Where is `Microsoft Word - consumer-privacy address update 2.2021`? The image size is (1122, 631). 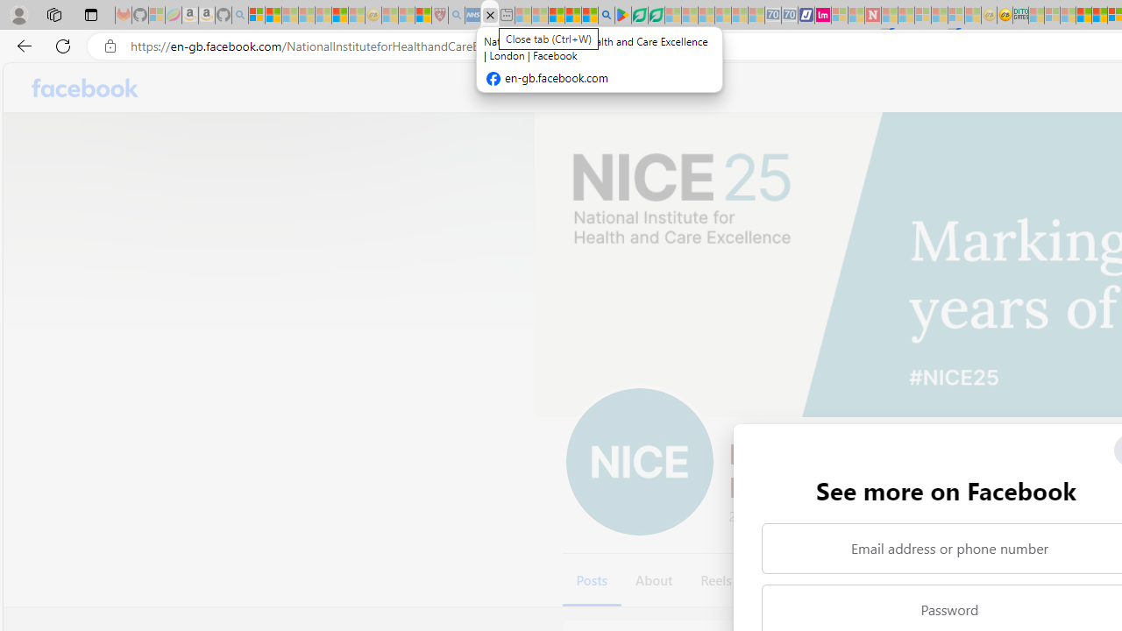
Microsoft Word - consumer-privacy address update 2.2021 is located at coordinates (656, 16).